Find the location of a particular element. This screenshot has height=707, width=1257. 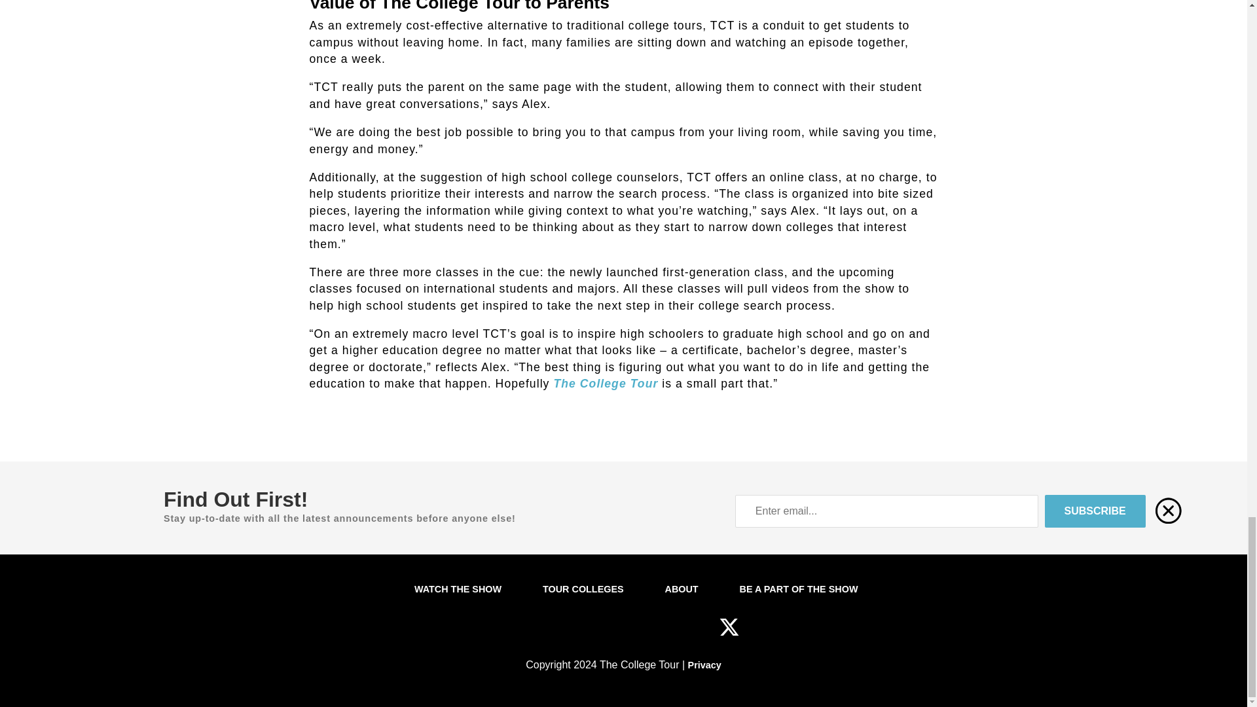

Follow us on Twitter is located at coordinates (729, 634).